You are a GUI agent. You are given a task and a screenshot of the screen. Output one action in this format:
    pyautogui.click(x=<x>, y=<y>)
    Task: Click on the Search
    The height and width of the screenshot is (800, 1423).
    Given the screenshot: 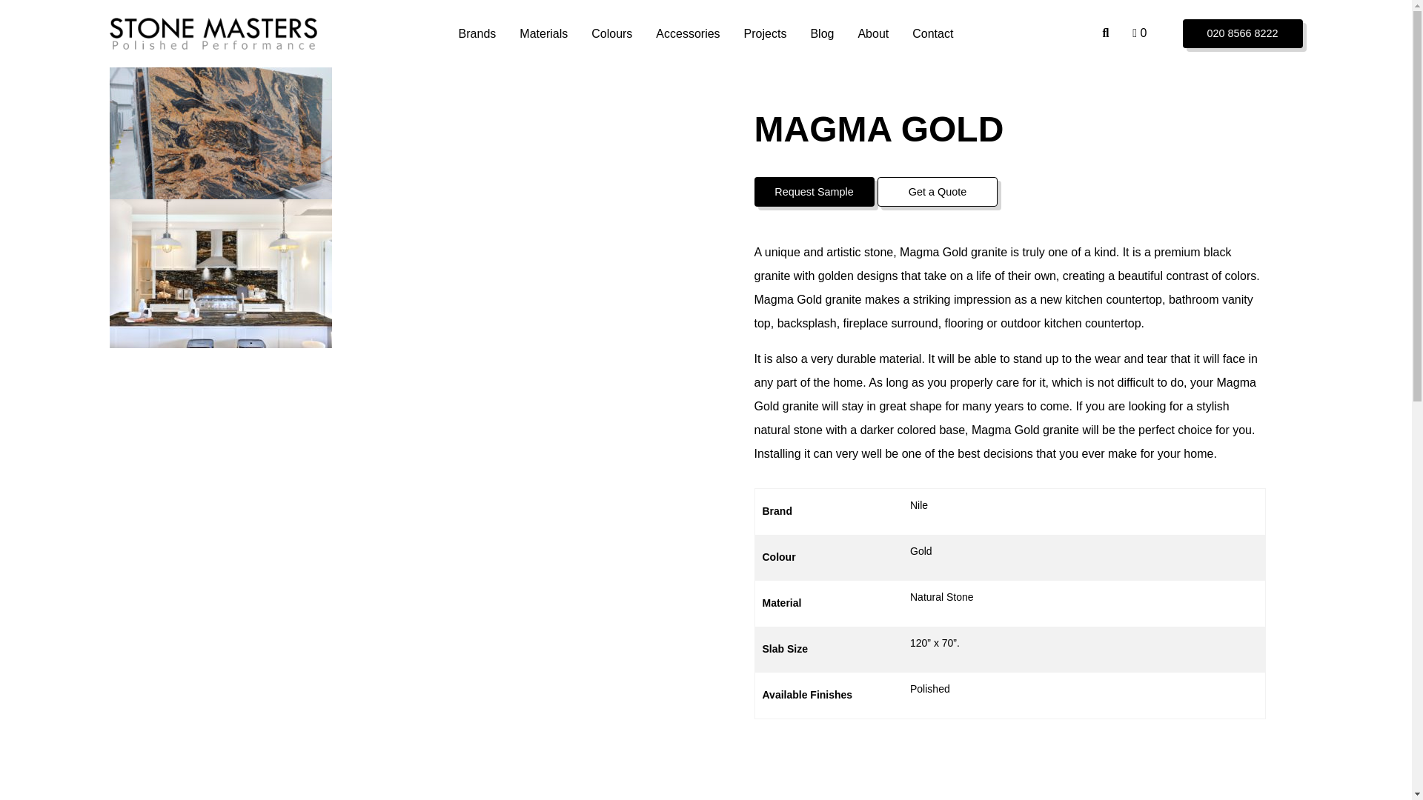 What is the action you would take?
    pyautogui.click(x=1105, y=33)
    